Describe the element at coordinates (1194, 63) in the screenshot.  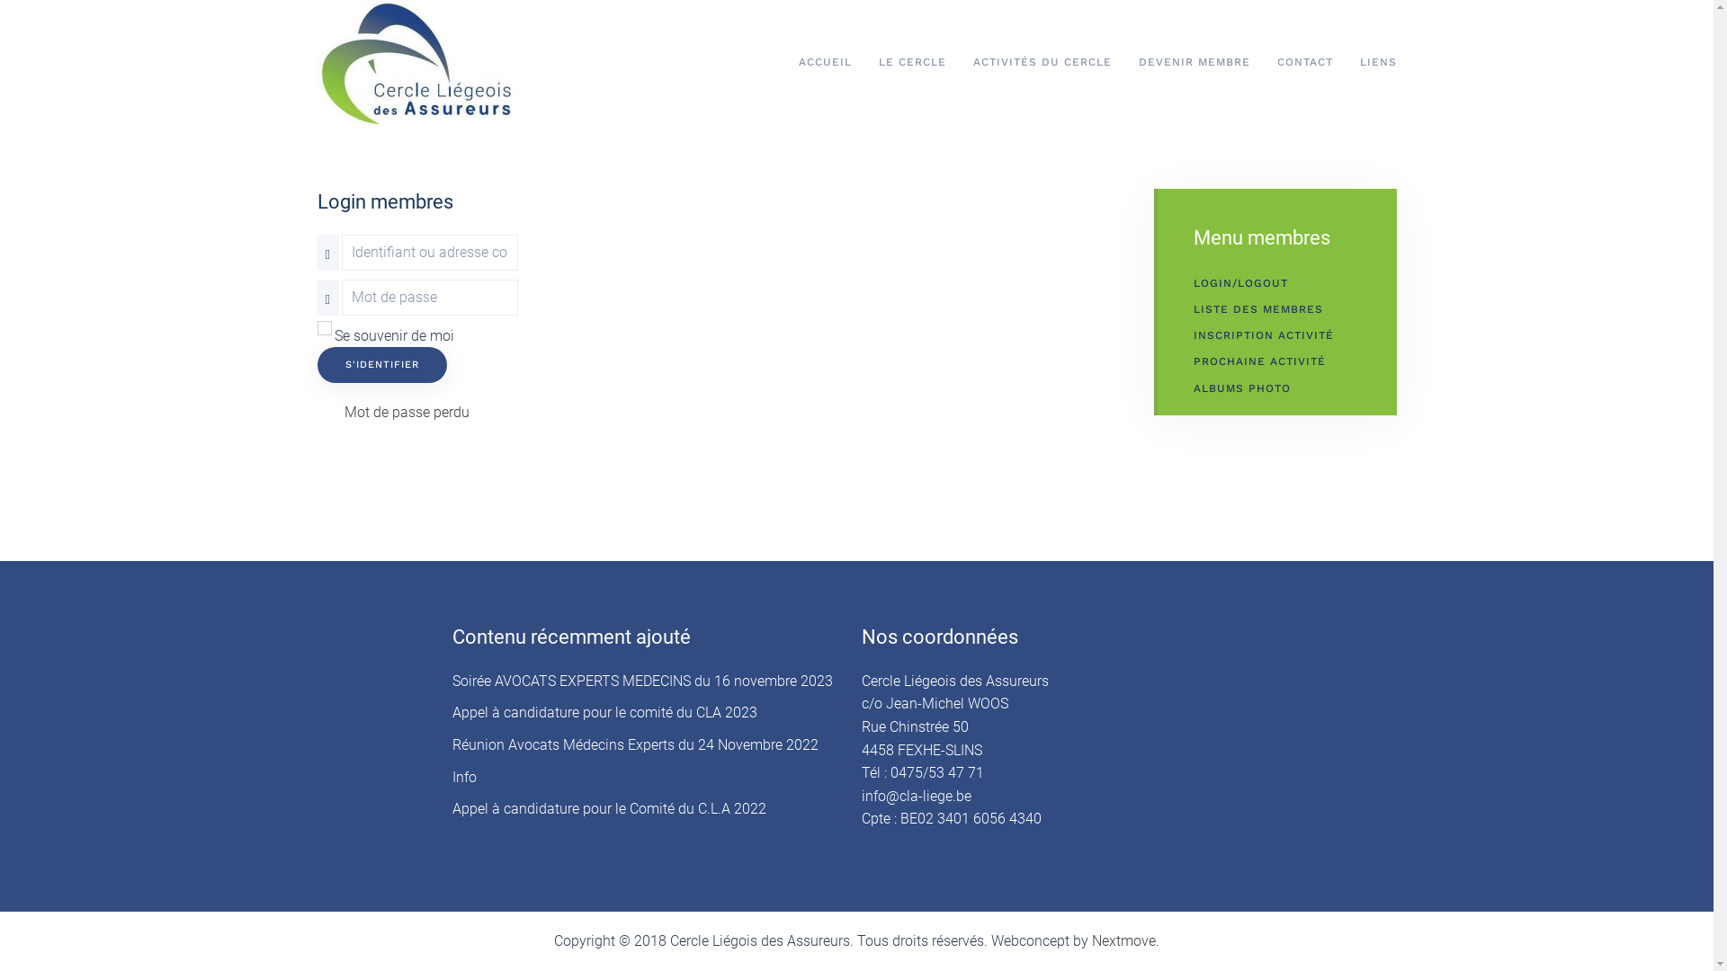
I see `DEVENIR MEMBRE` at that location.